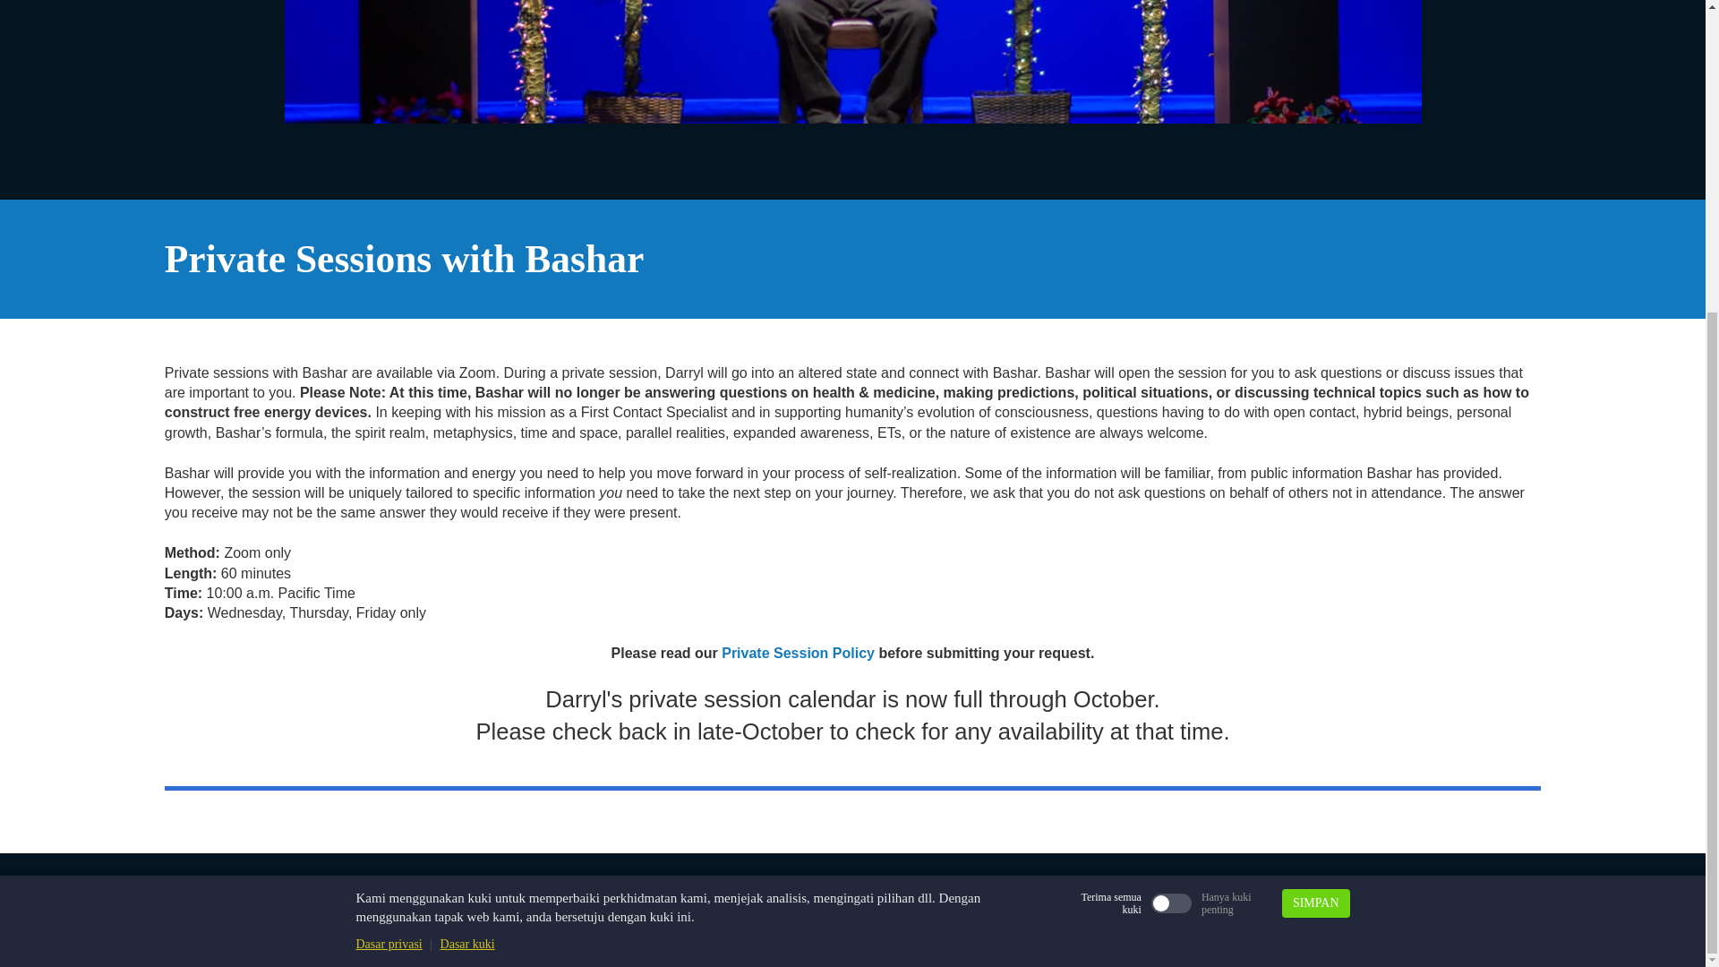 The image size is (1719, 967). I want to click on Private Session Policy, so click(800, 653).